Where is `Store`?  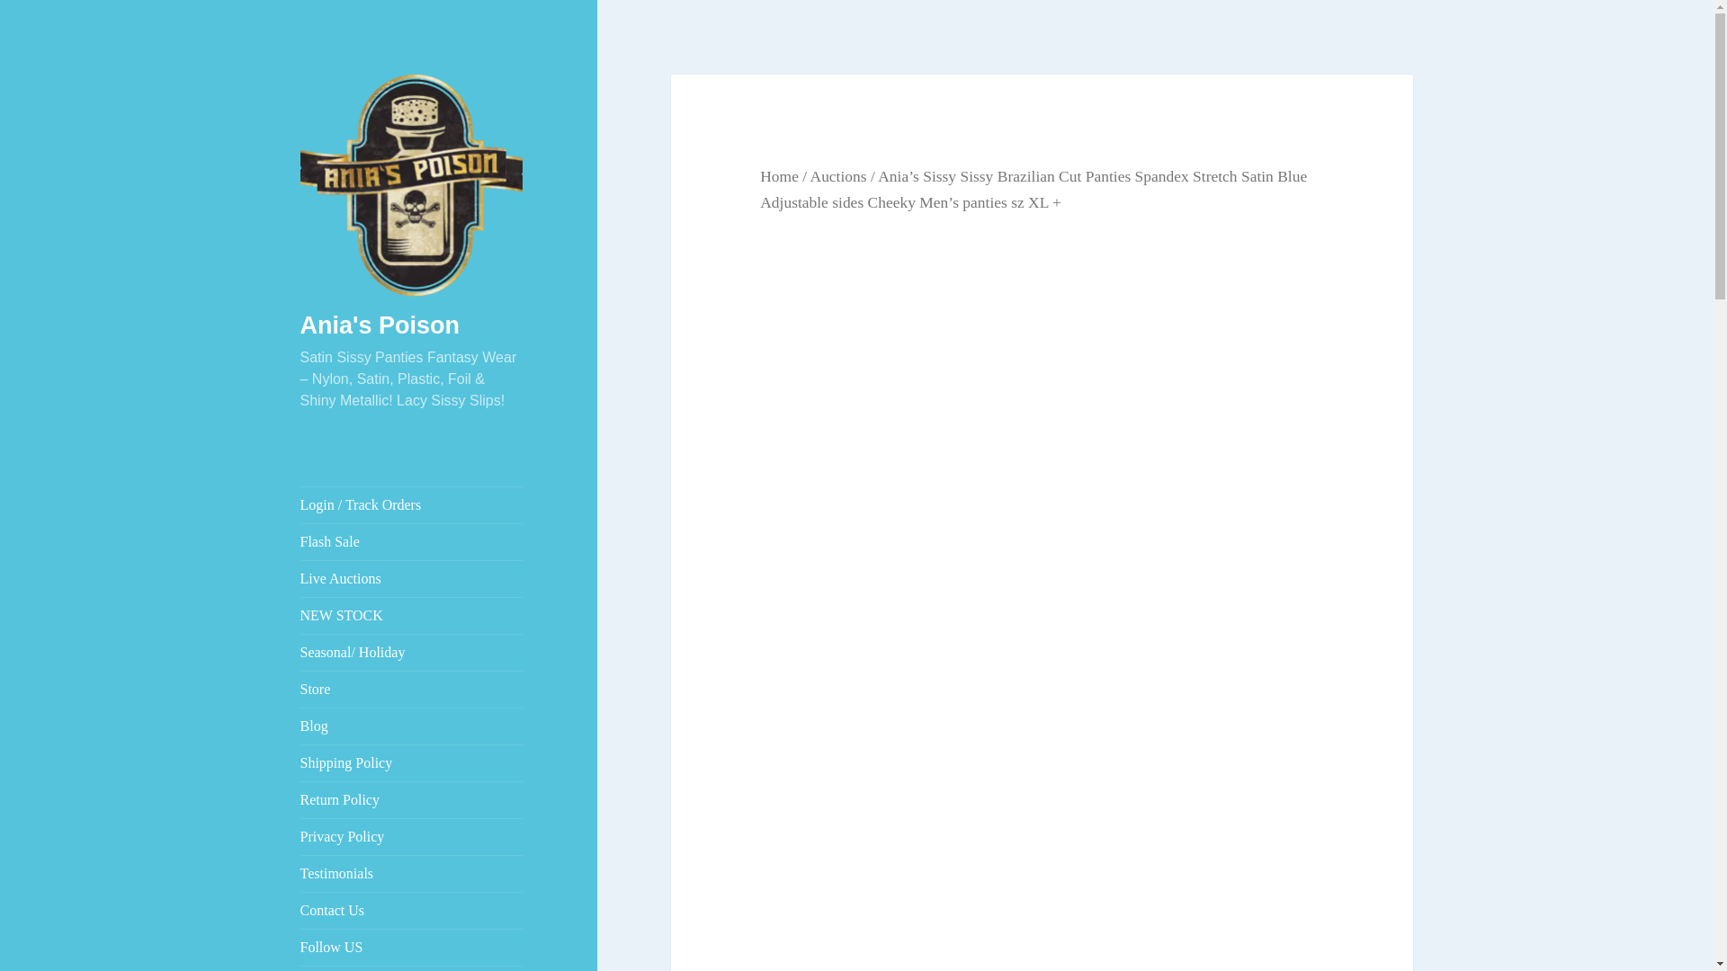
Store is located at coordinates (412, 690).